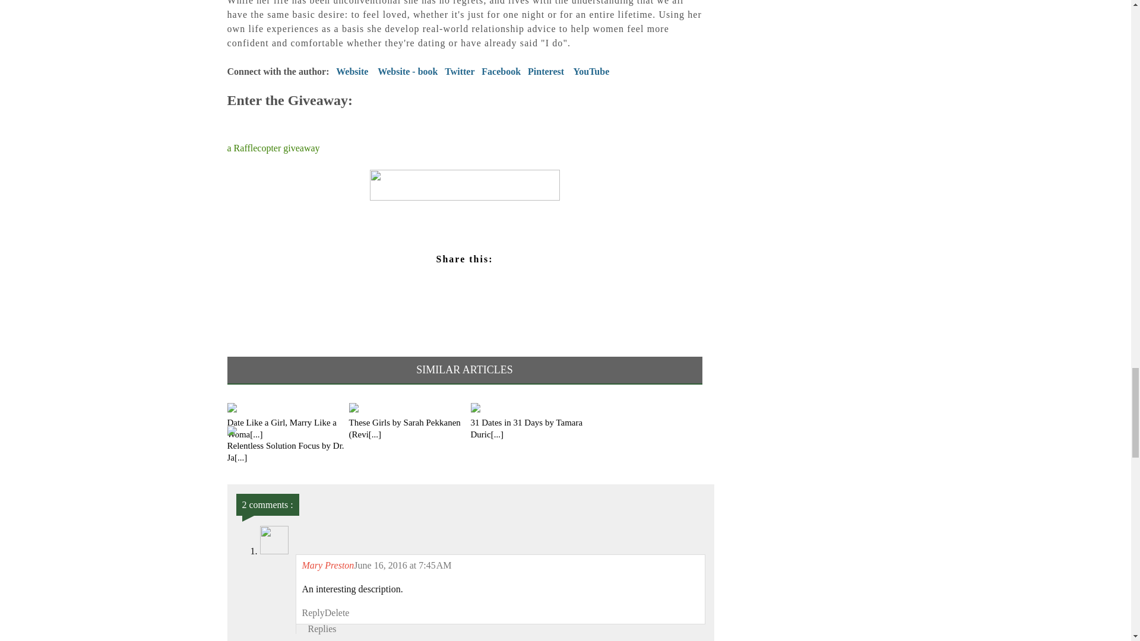 The width and height of the screenshot is (1140, 641). What do you see at coordinates (531, 281) in the screenshot?
I see `Share to Facebook` at bounding box center [531, 281].